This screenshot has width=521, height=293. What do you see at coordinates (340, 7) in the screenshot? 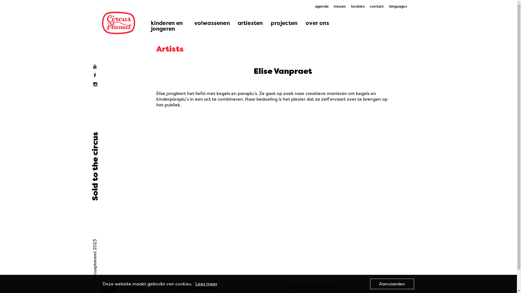
I see `nieuws` at bounding box center [340, 7].